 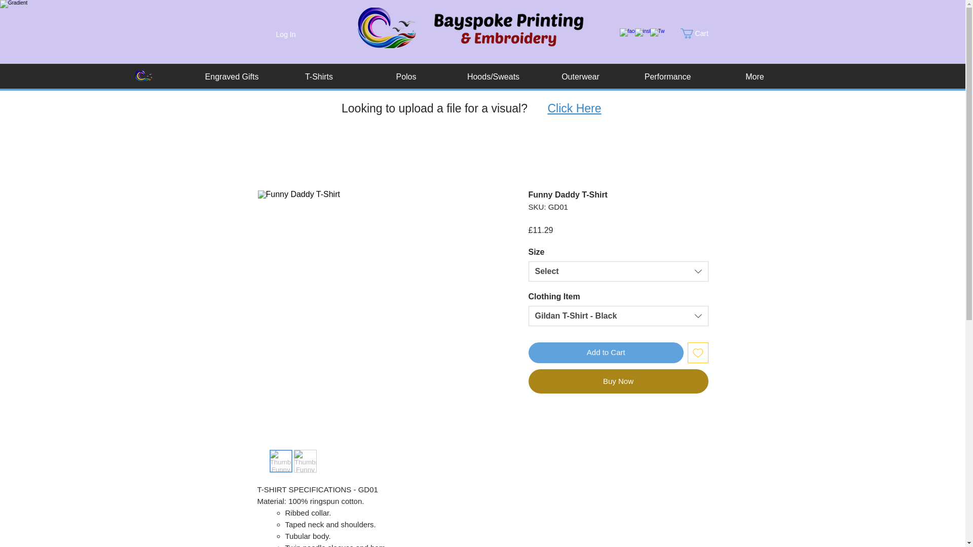 I want to click on Outerwear, so click(x=581, y=76).